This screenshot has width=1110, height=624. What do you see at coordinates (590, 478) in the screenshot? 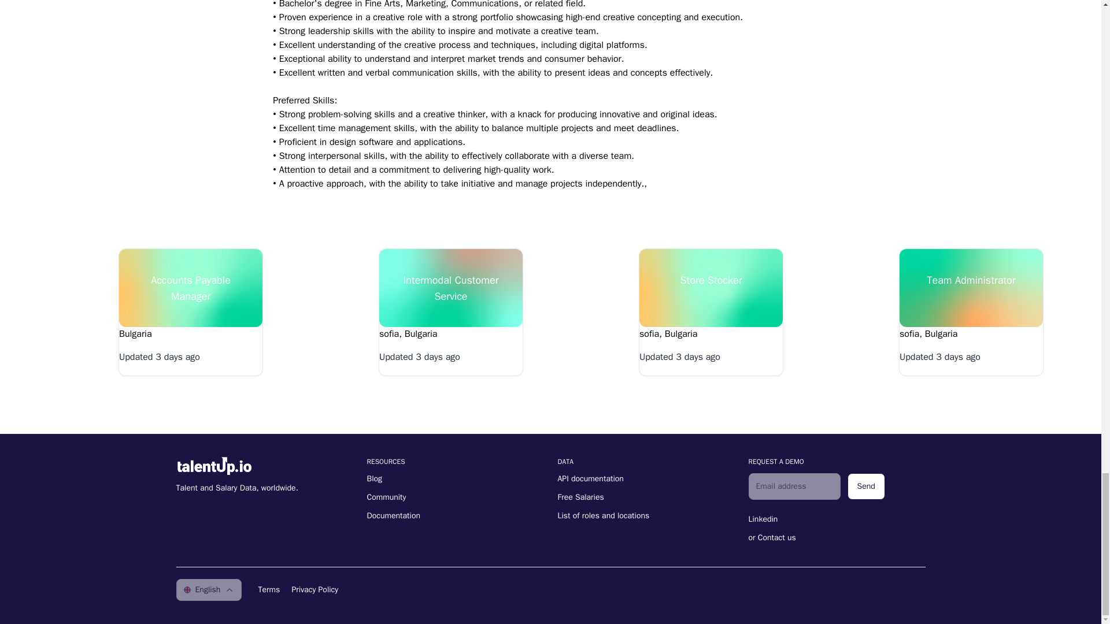
I see `API documentation` at bounding box center [590, 478].